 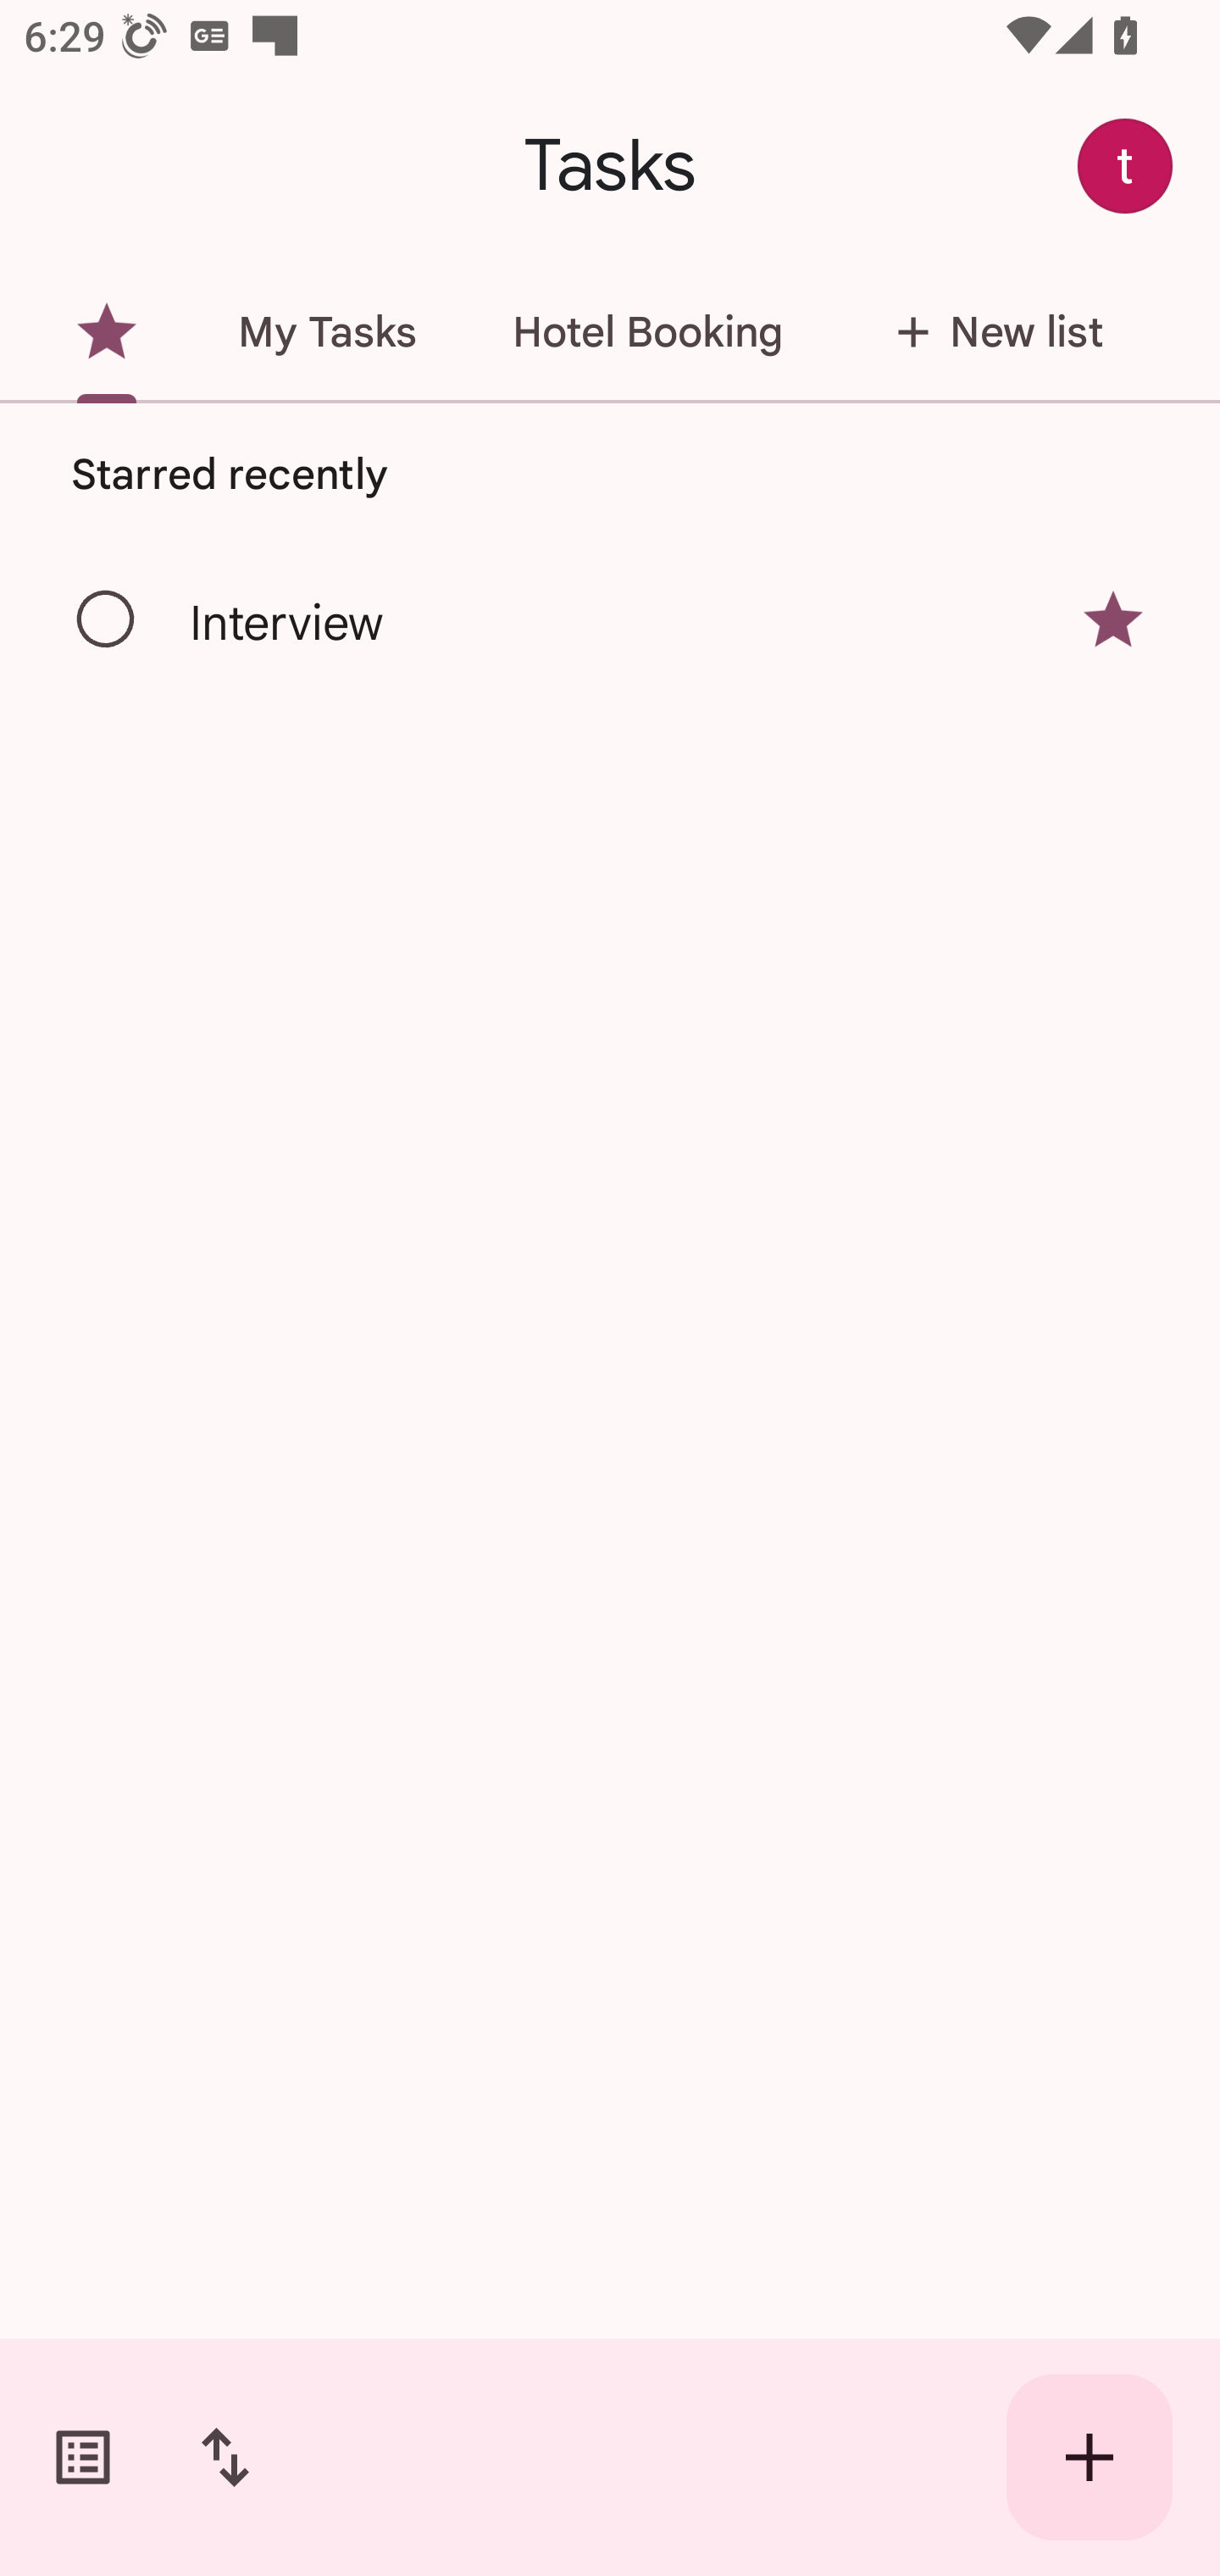 What do you see at coordinates (225, 2457) in the screenshot?
I see `Change sort order` at bounding box center [225, 2457].